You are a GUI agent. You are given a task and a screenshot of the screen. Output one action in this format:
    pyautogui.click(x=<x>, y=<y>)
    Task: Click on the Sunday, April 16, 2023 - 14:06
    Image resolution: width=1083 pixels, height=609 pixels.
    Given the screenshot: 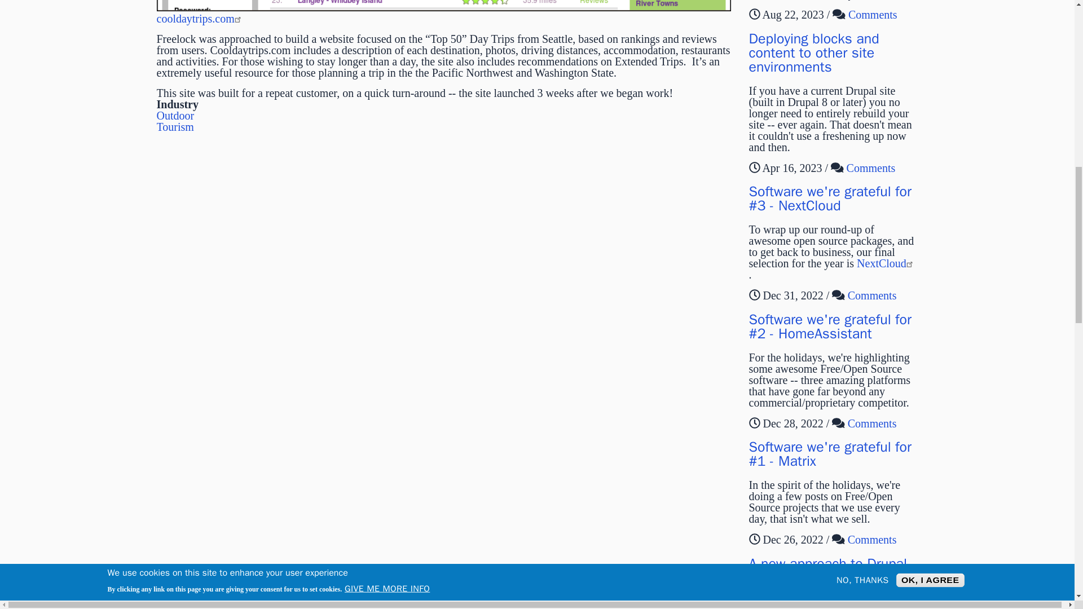 What is the action you would take?
    pyautogui.click(x=792, y=167)
    